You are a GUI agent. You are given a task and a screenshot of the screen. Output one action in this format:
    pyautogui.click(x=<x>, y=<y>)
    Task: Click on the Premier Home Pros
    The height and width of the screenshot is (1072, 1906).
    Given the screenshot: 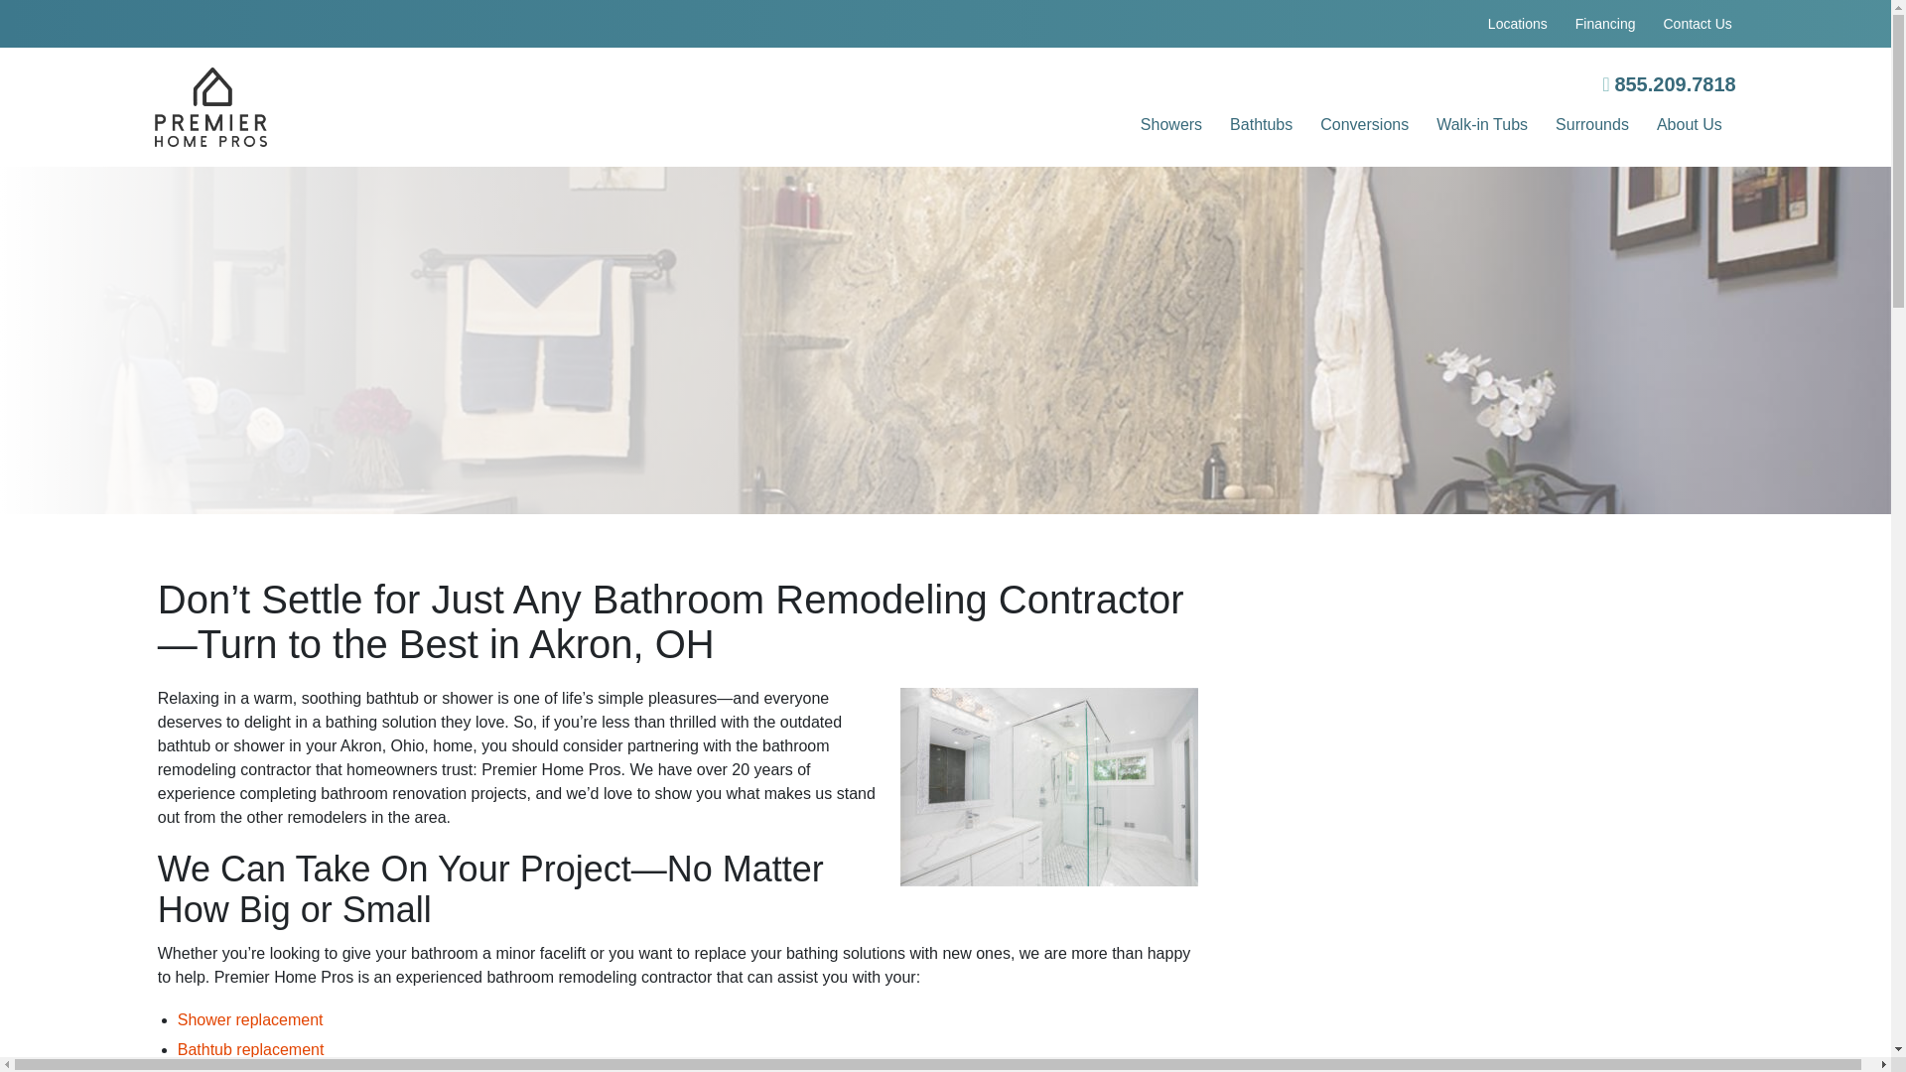 What is the action you would take?
    pyautogui.click(x=418, y=107)
    